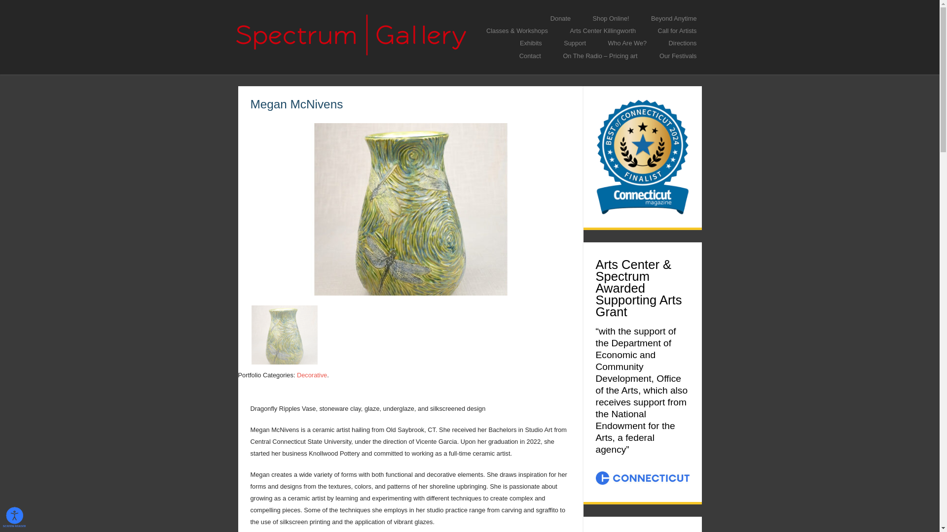 The height and width of the screenshot is (532, 947). I want to click on Skip to content, so click(500, 18).